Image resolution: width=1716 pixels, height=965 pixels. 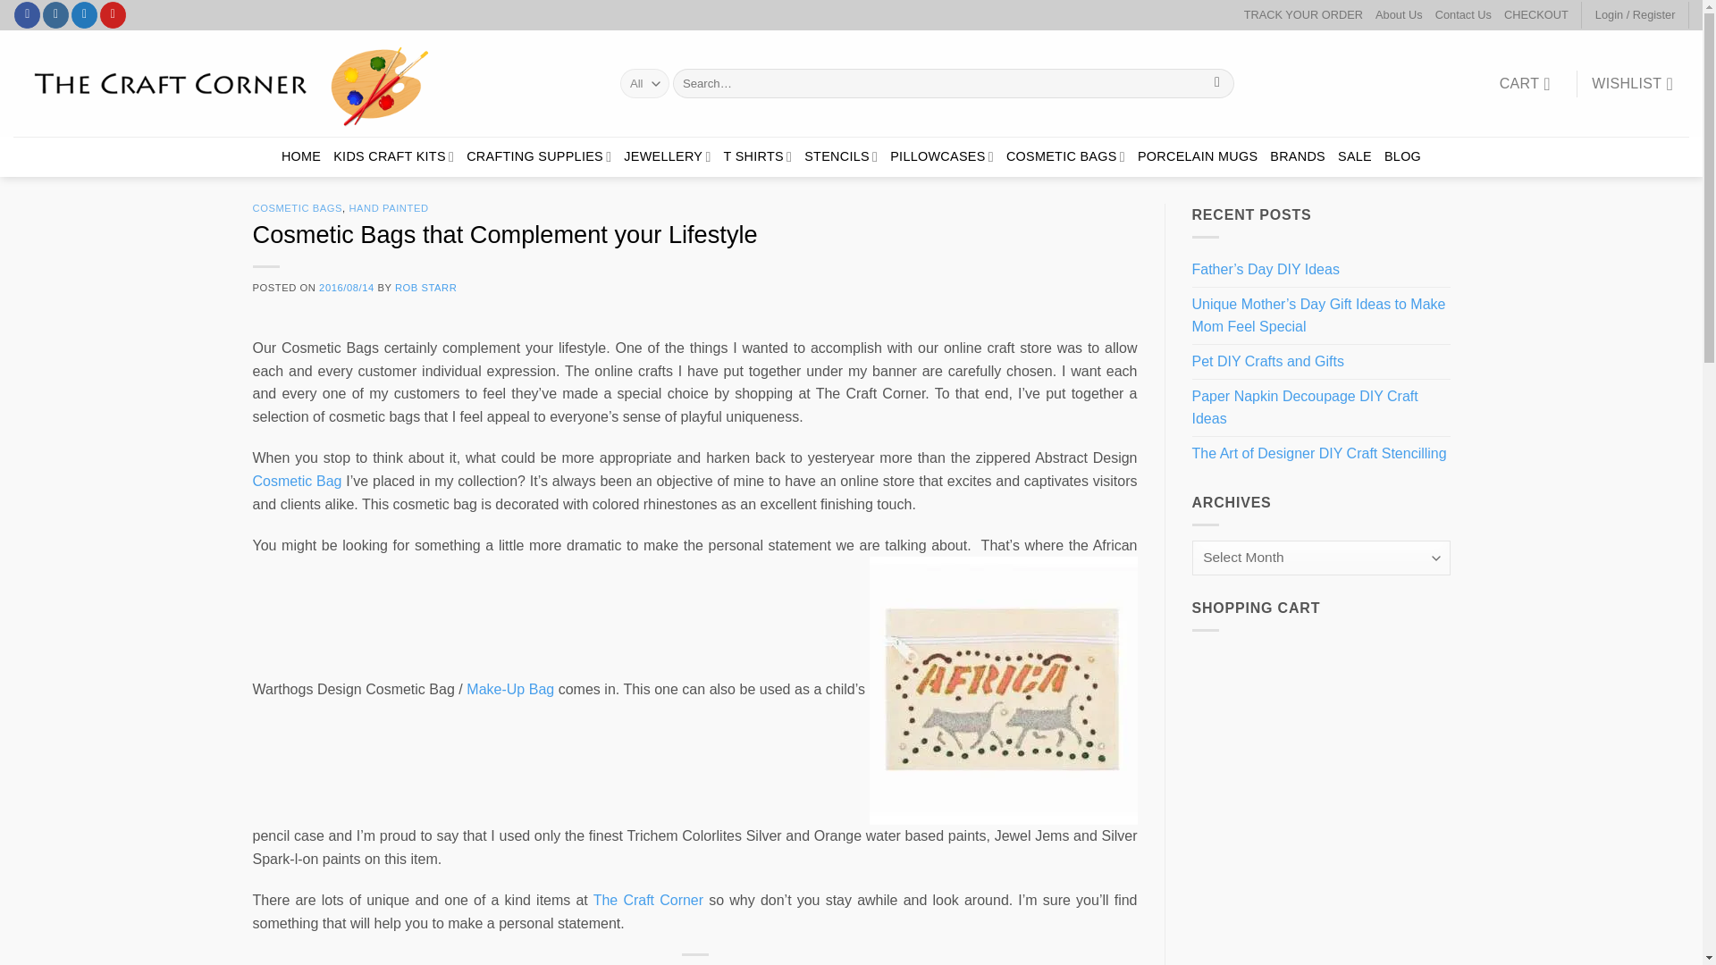 What do you see at coordinates (1530, 84) in the screenshot?
I see `CART` at bounding box center [1530, 84].